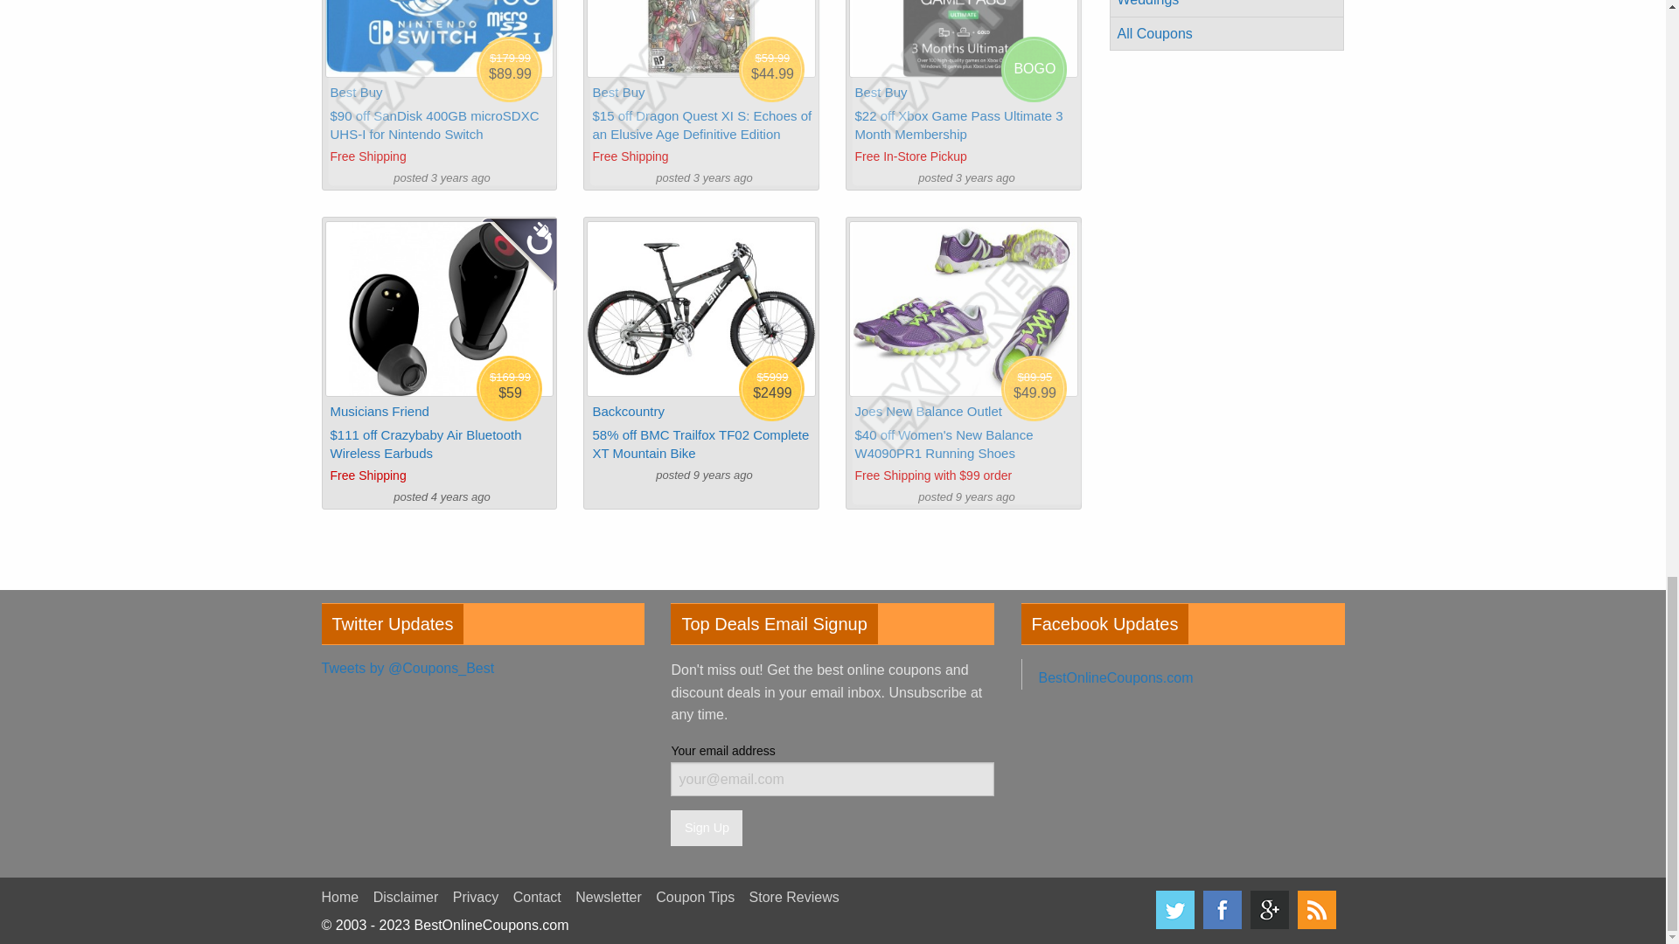 This screenshot has width=1679, height=944. Describe the element at coordinates (927, 411) in the screenshot. I see `Joes New Balance Outlet Coupons` at that location.